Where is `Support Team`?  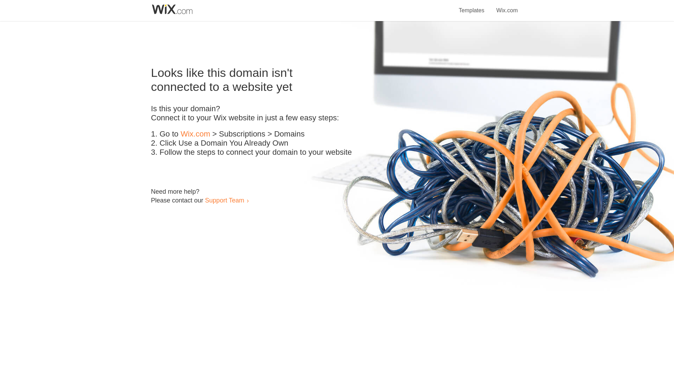 Support Team is located at coordinates (224, 200).